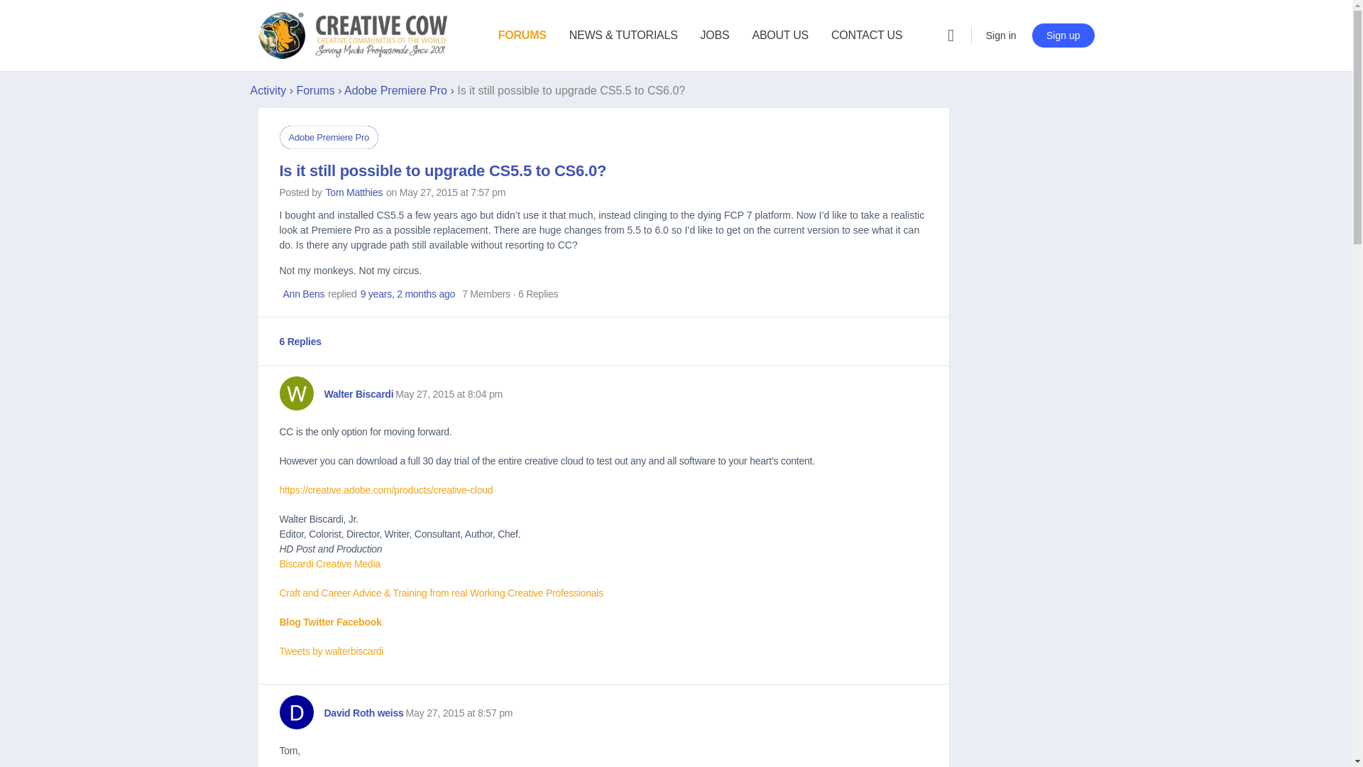 Image resolution: width=1363 pixels, height=767 pixels. What do you see at coordinates (302, 294) in the screenshot?
I see `View Ann Bens's profile` at bounding box center [302, 294].